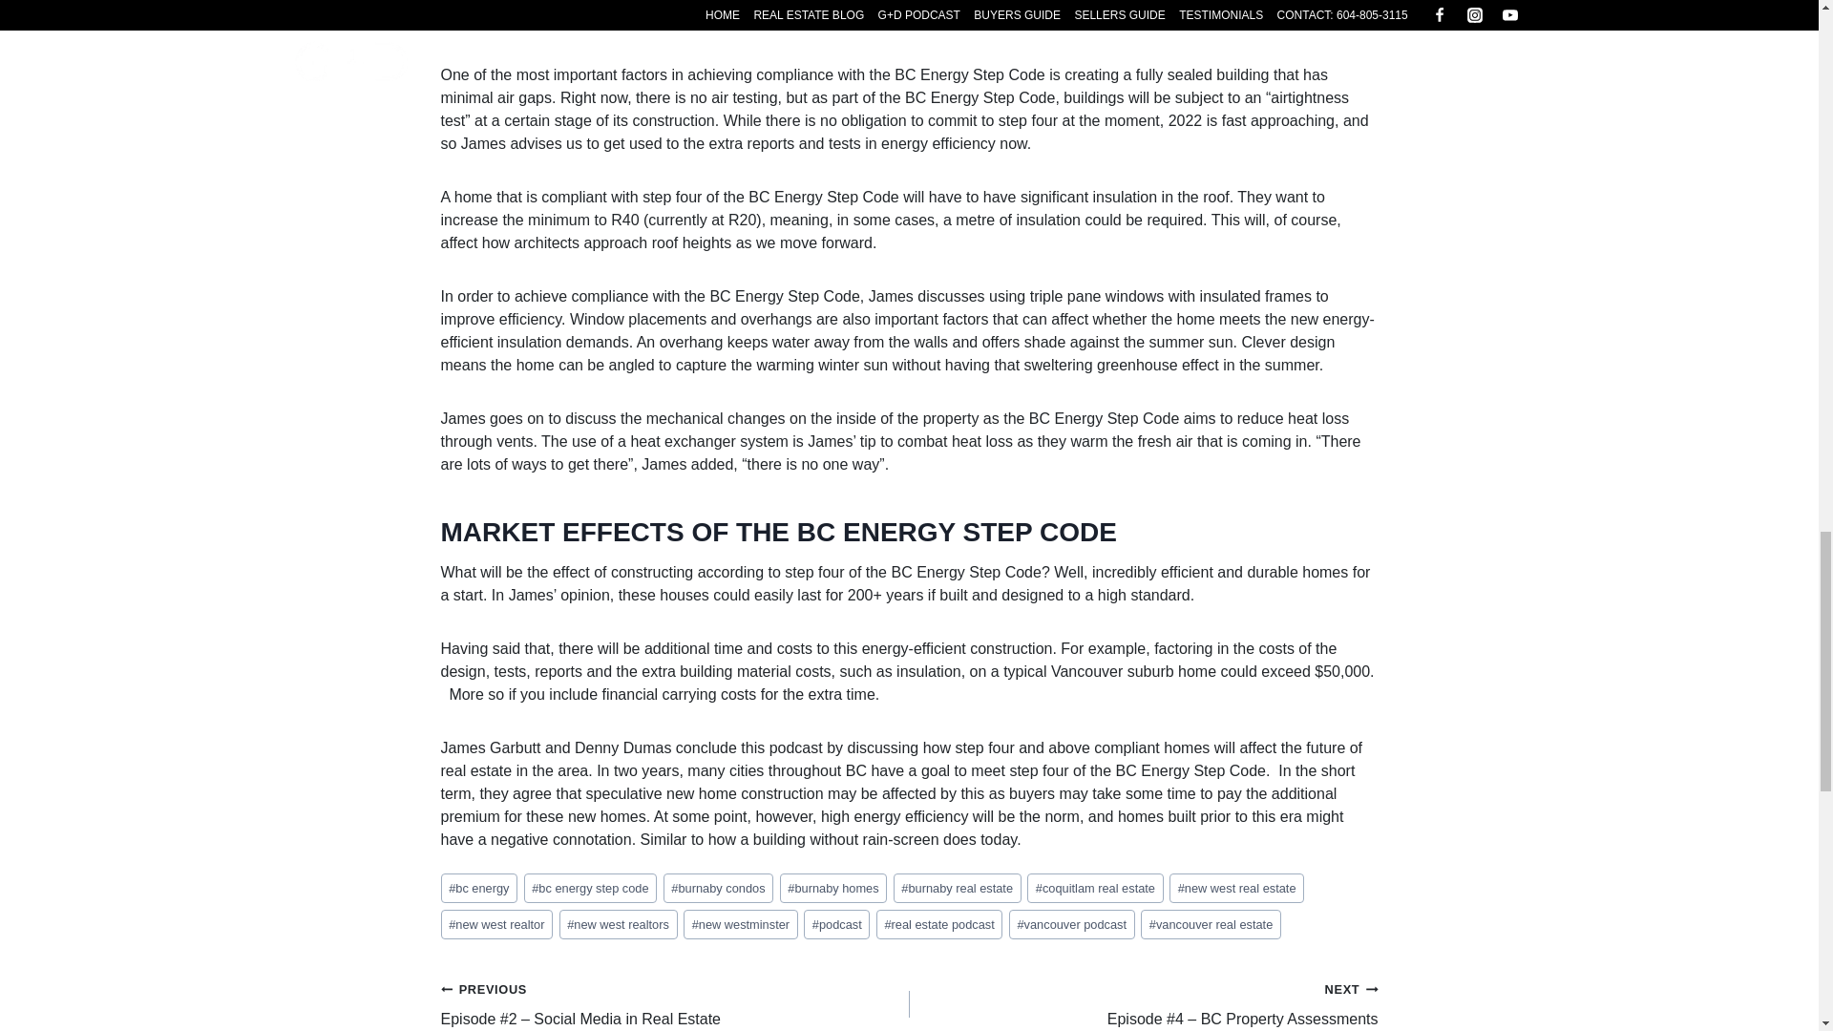 The image size is (1833, 1031). What do you see at coordinates (1095, 888) in the screenshot?
I see `coquitlam real estate` at bounding box center [1095, 888].